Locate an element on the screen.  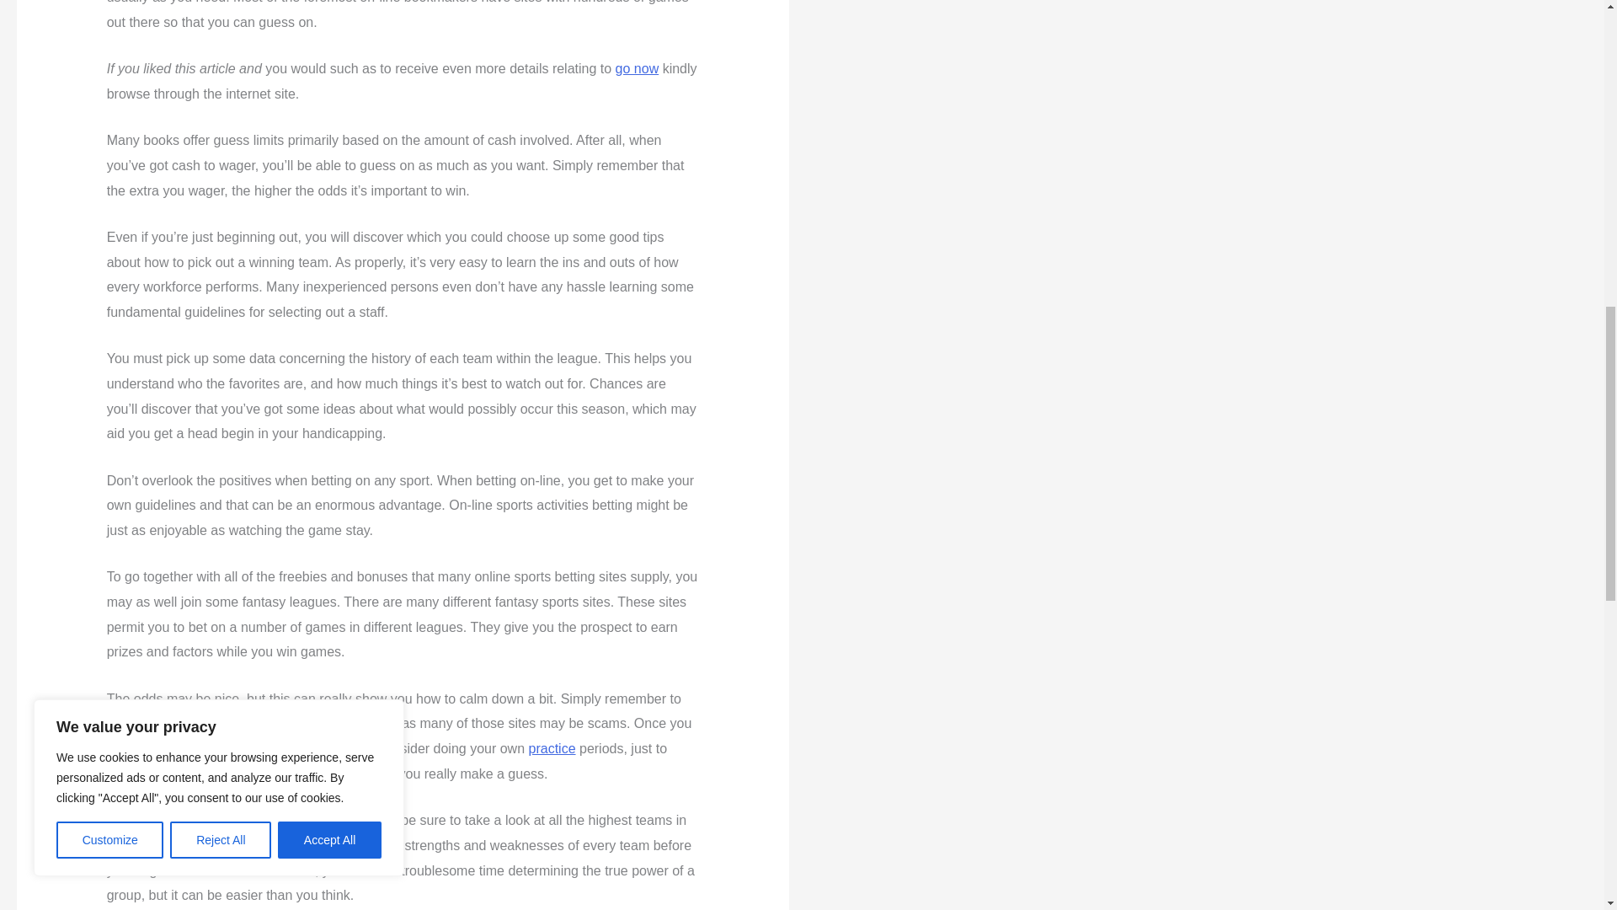
go now is located at coordinates (638, 68).